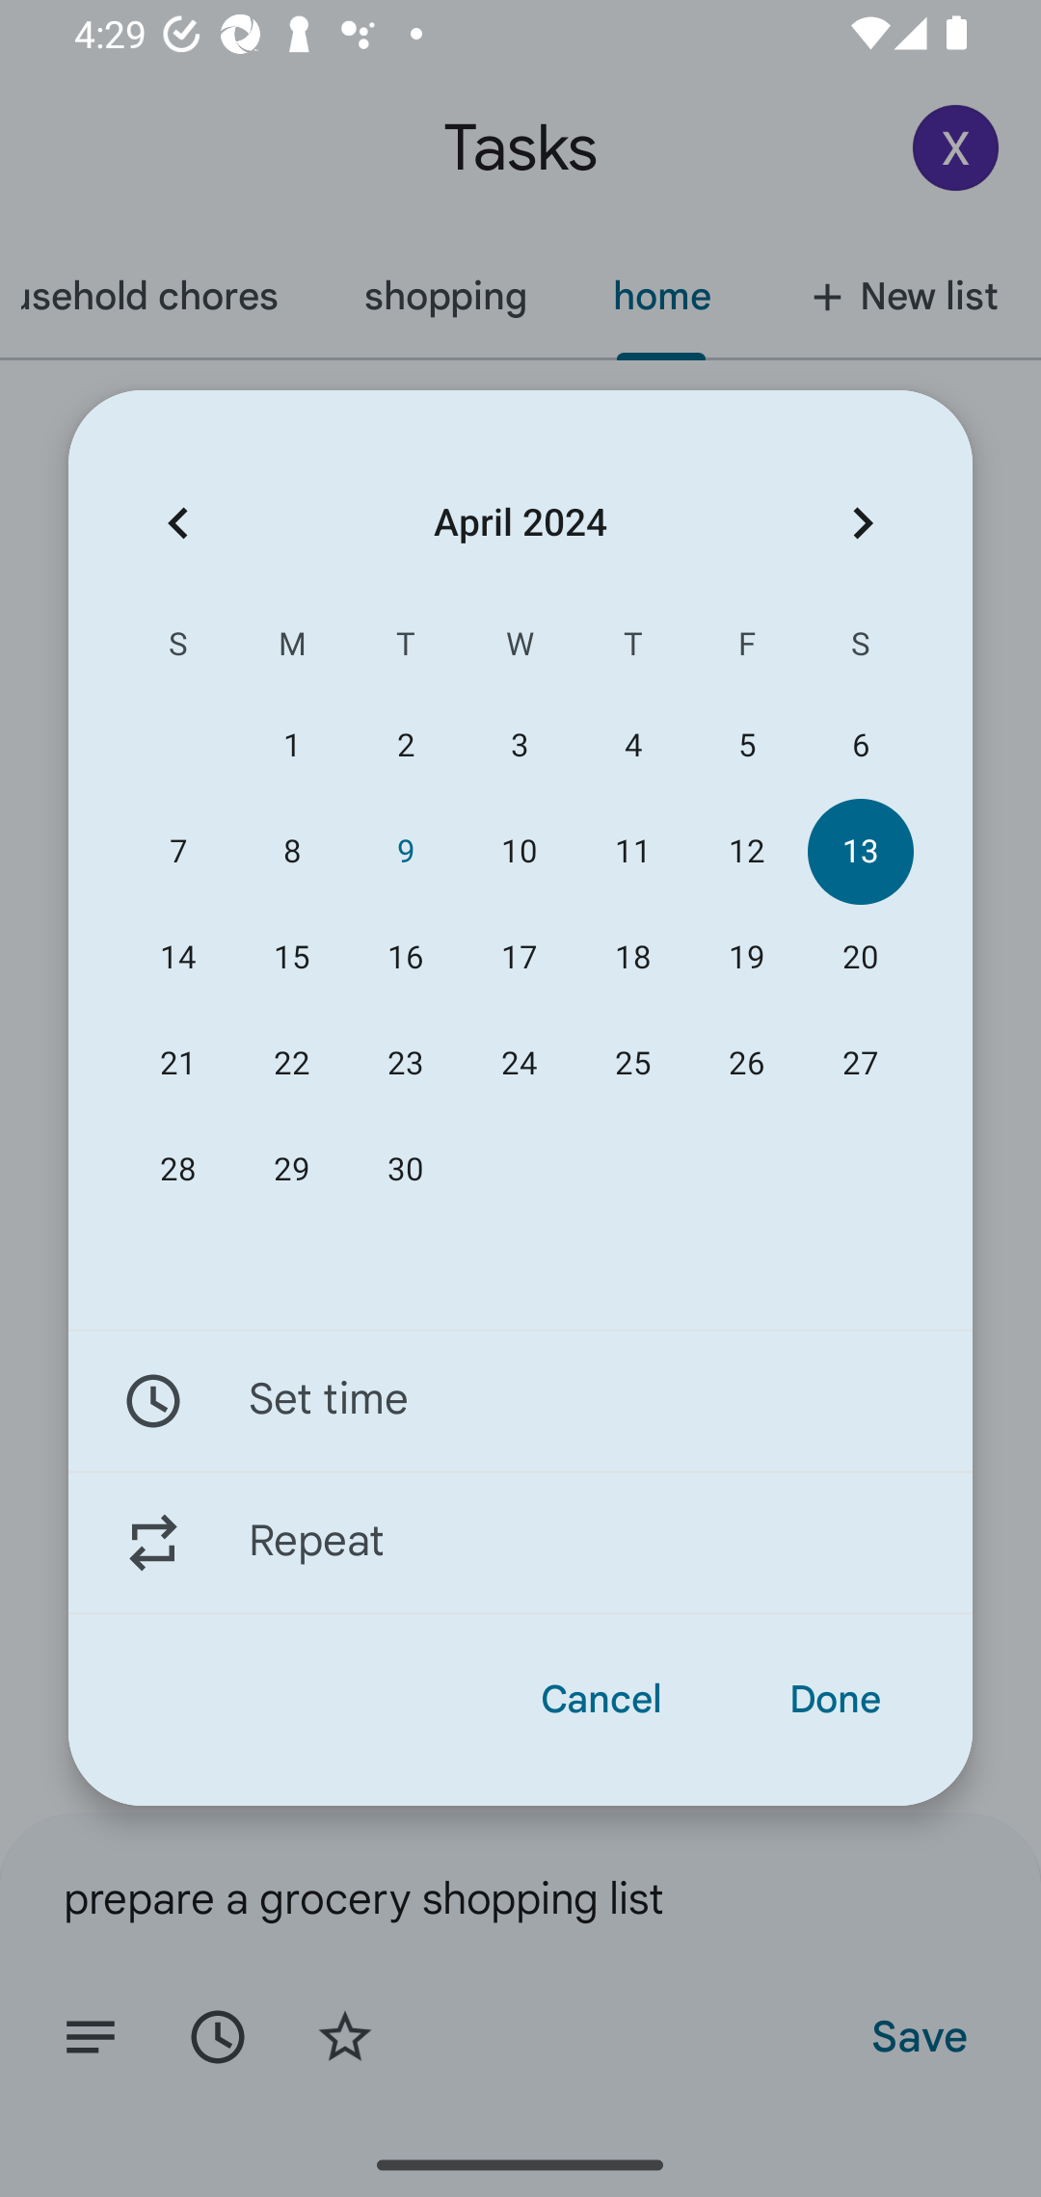 The image size is (1041, 2197). I want to click on 4 04 April 2024, so click(633, 746).